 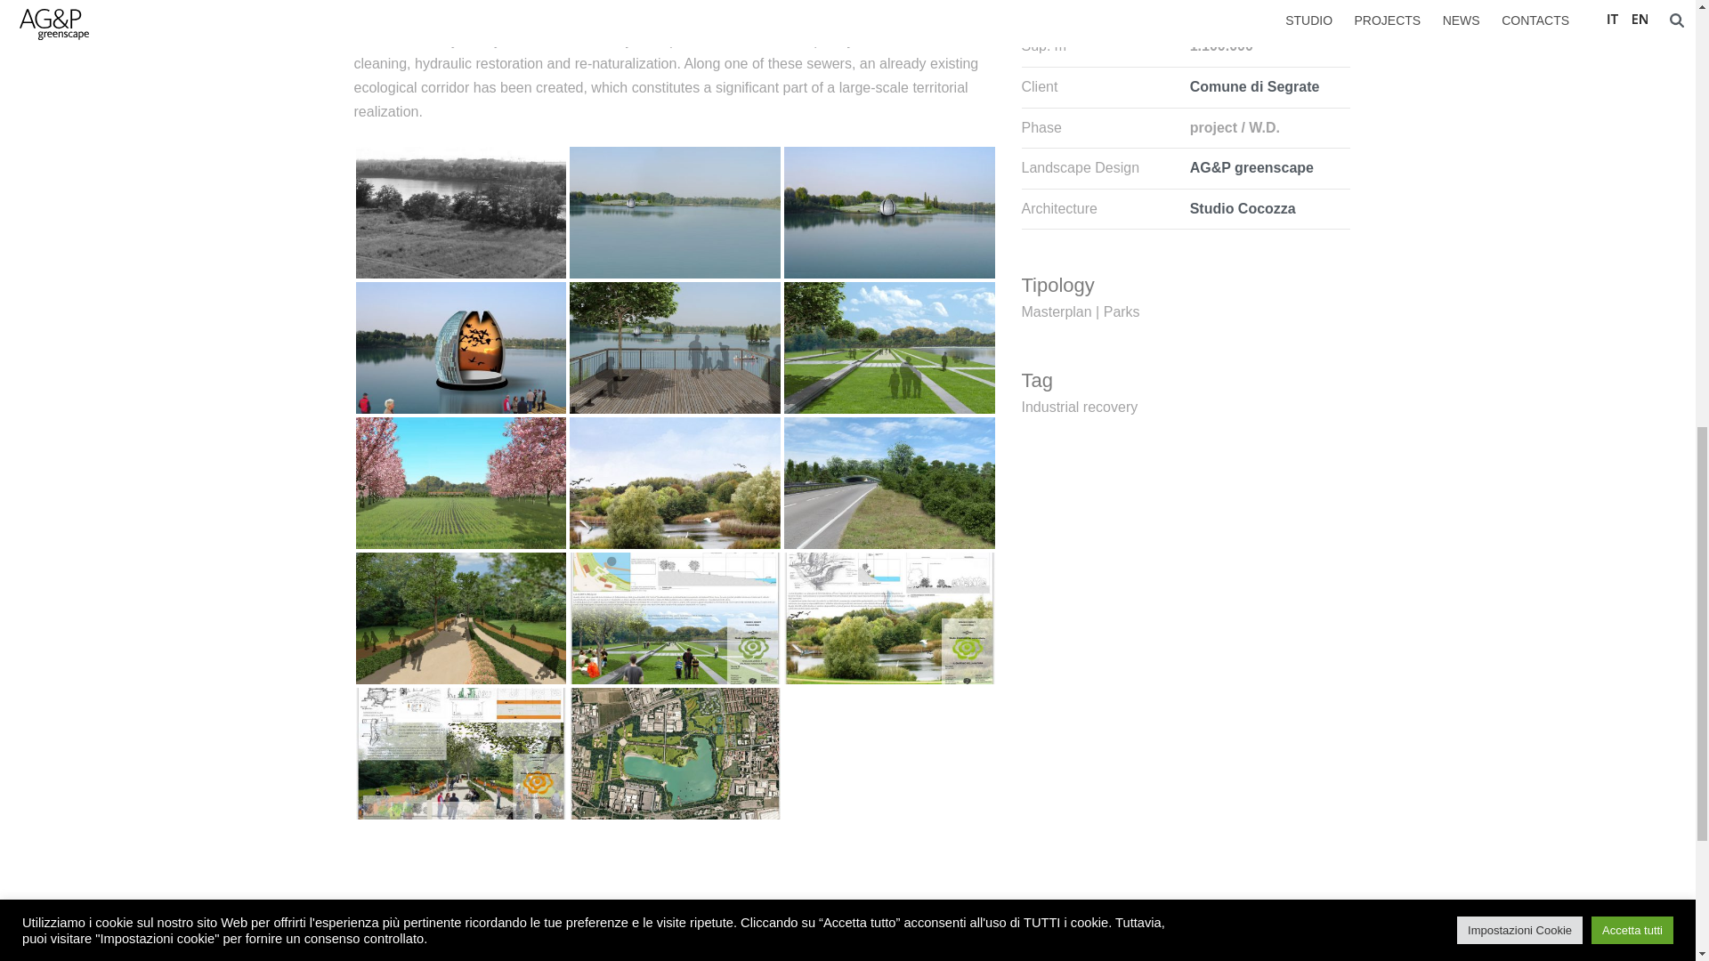 What do you see at coordinates (1080, 406) in the screenshot?
I see `Industrial recovery` at bounding box center [1080, 406].